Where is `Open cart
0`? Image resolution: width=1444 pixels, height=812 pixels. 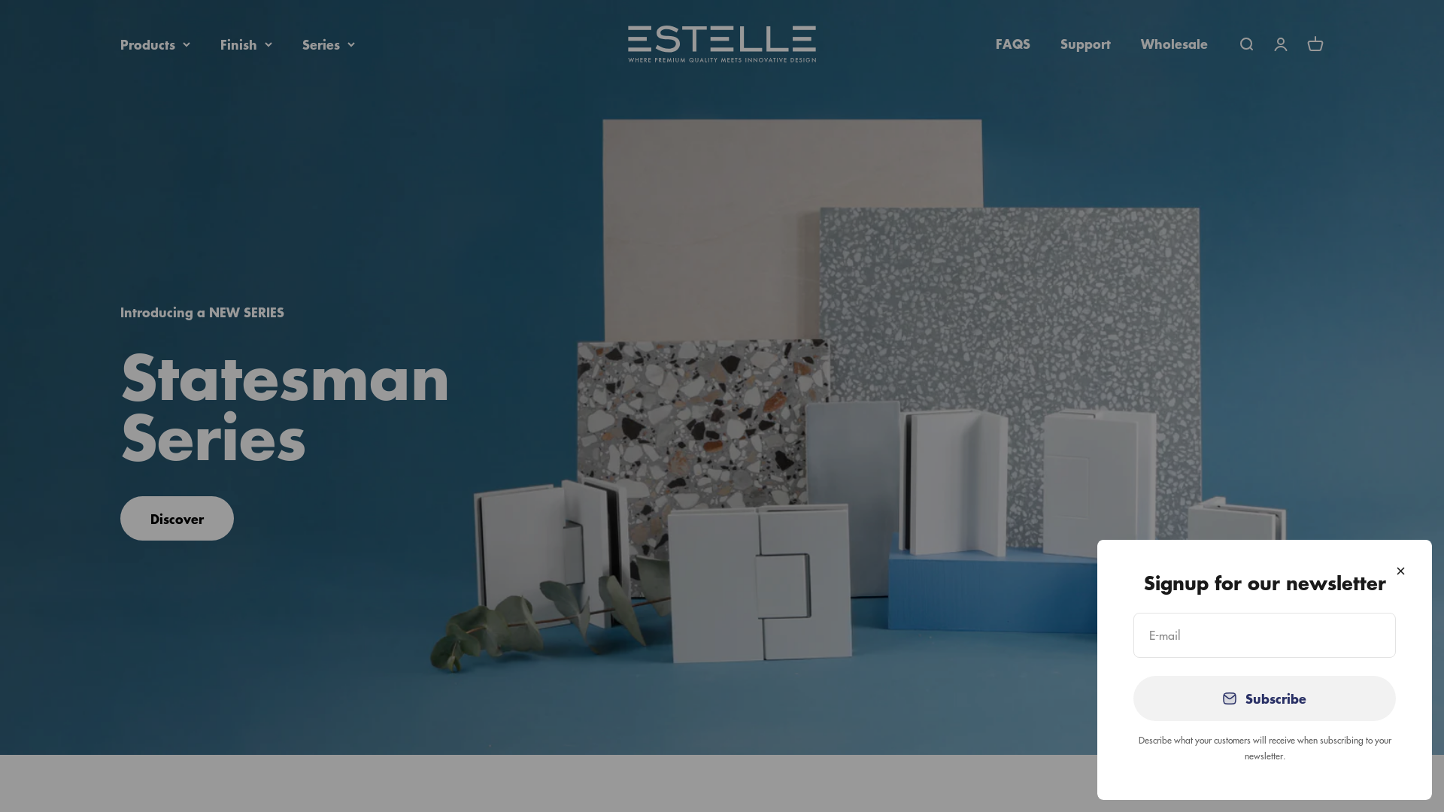
Open cart
0 is located at coordinates (1315, 44).